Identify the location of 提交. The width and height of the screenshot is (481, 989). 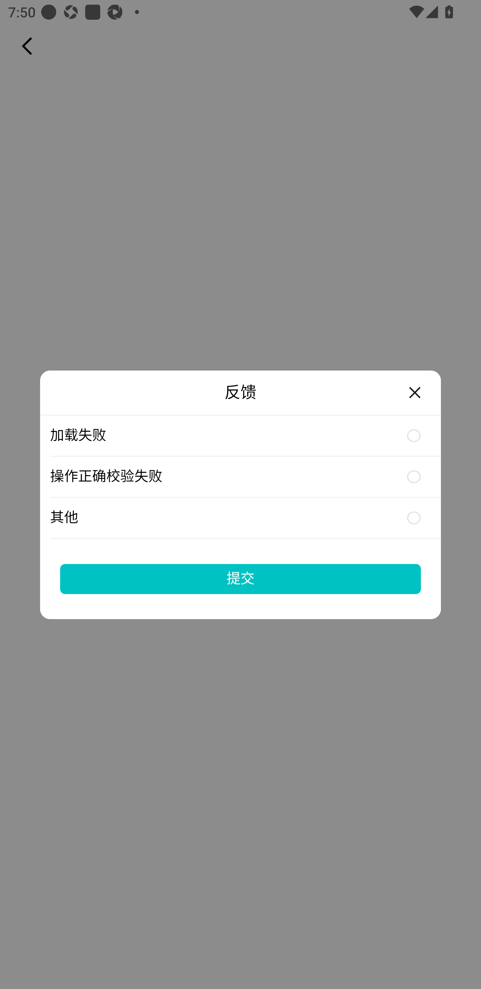
(240, 579).